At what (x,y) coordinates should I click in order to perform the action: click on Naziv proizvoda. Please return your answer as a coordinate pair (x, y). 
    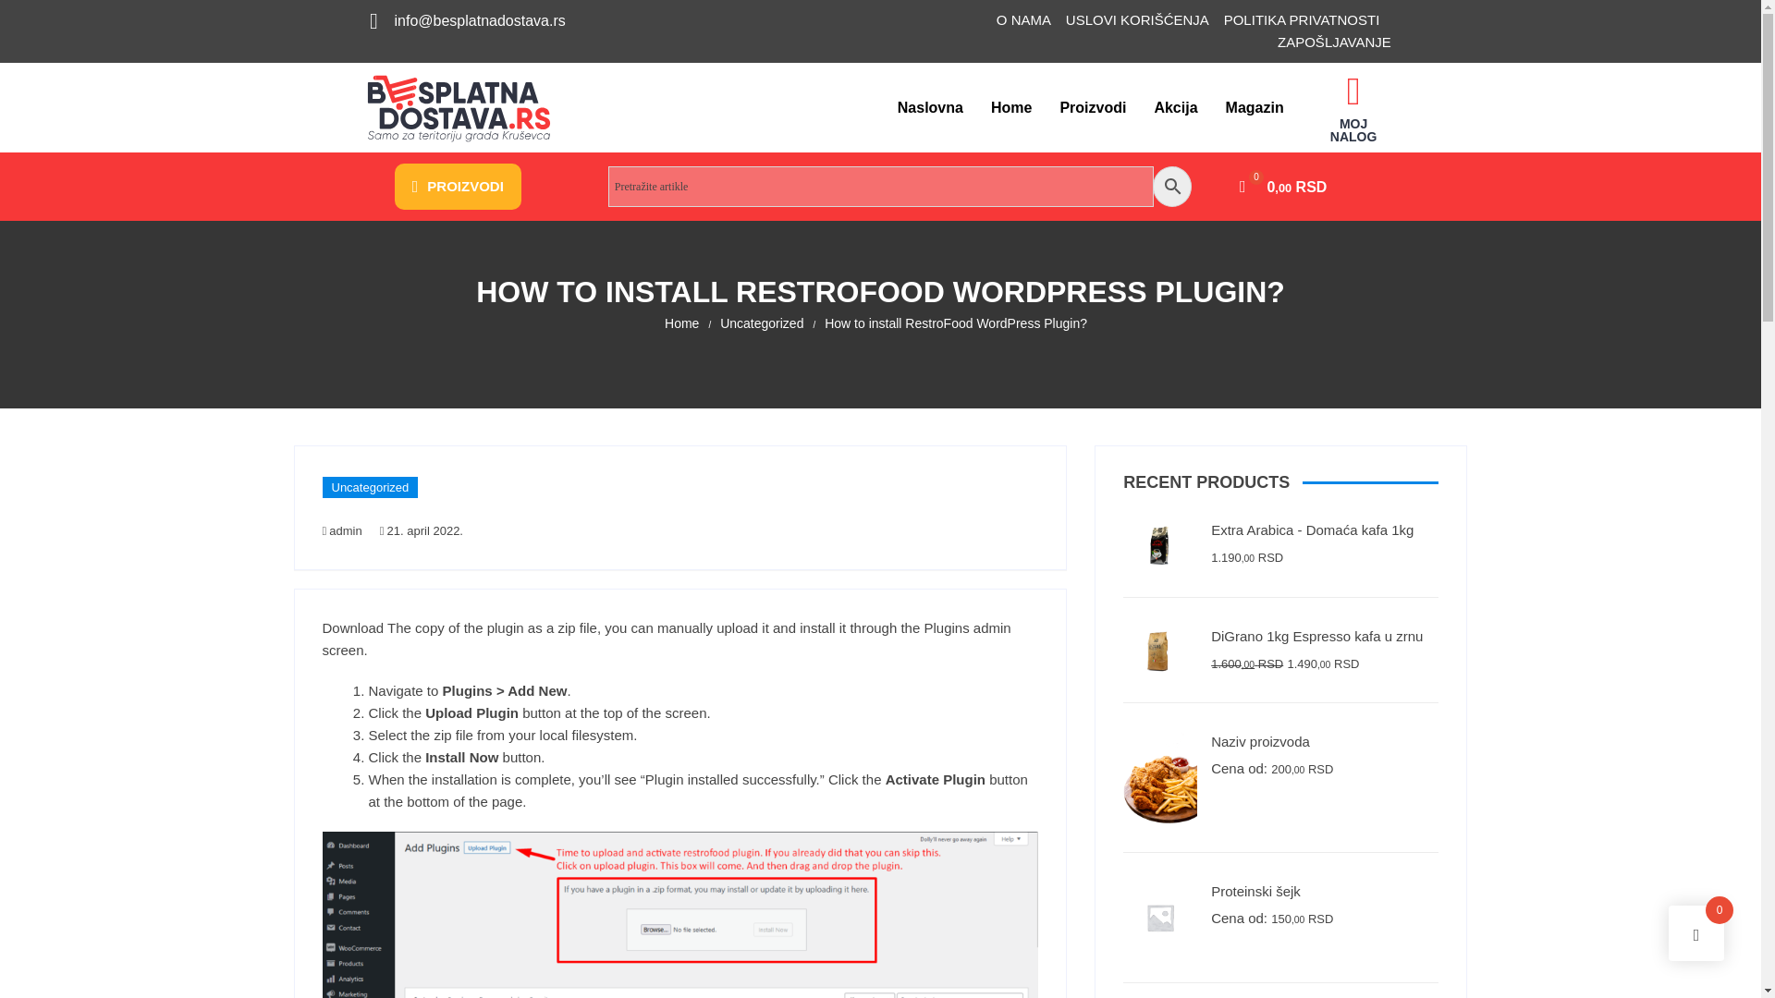
    Looking at the image, I should click on (1280, 741).